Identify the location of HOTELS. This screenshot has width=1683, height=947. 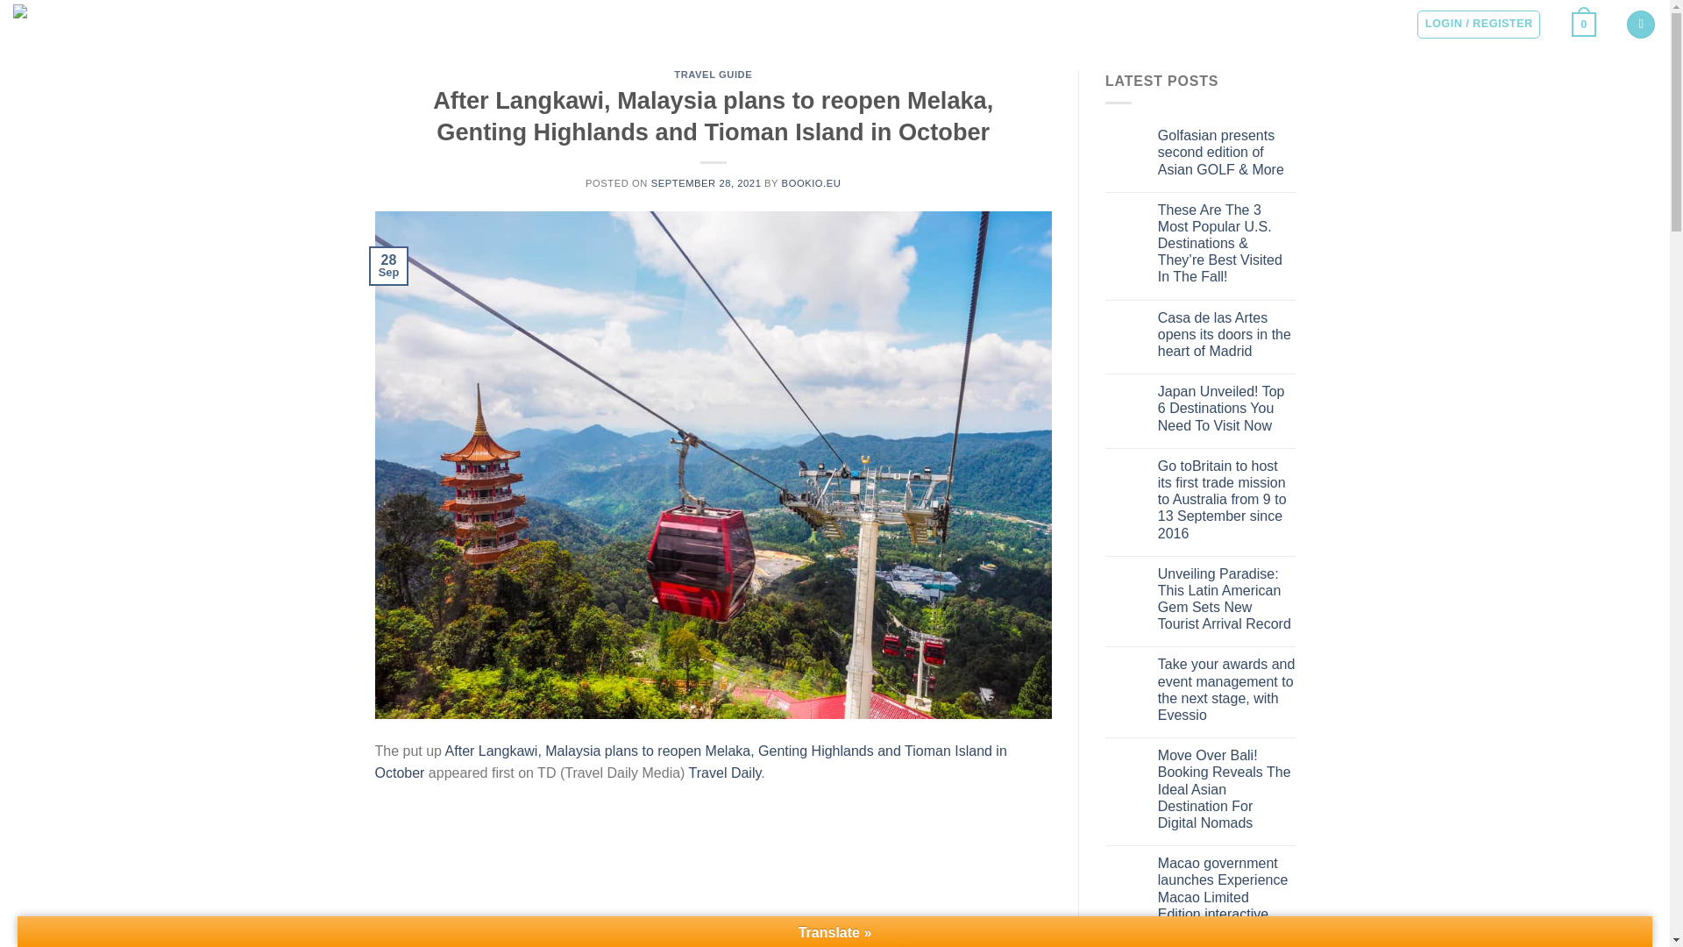
(353, 21).